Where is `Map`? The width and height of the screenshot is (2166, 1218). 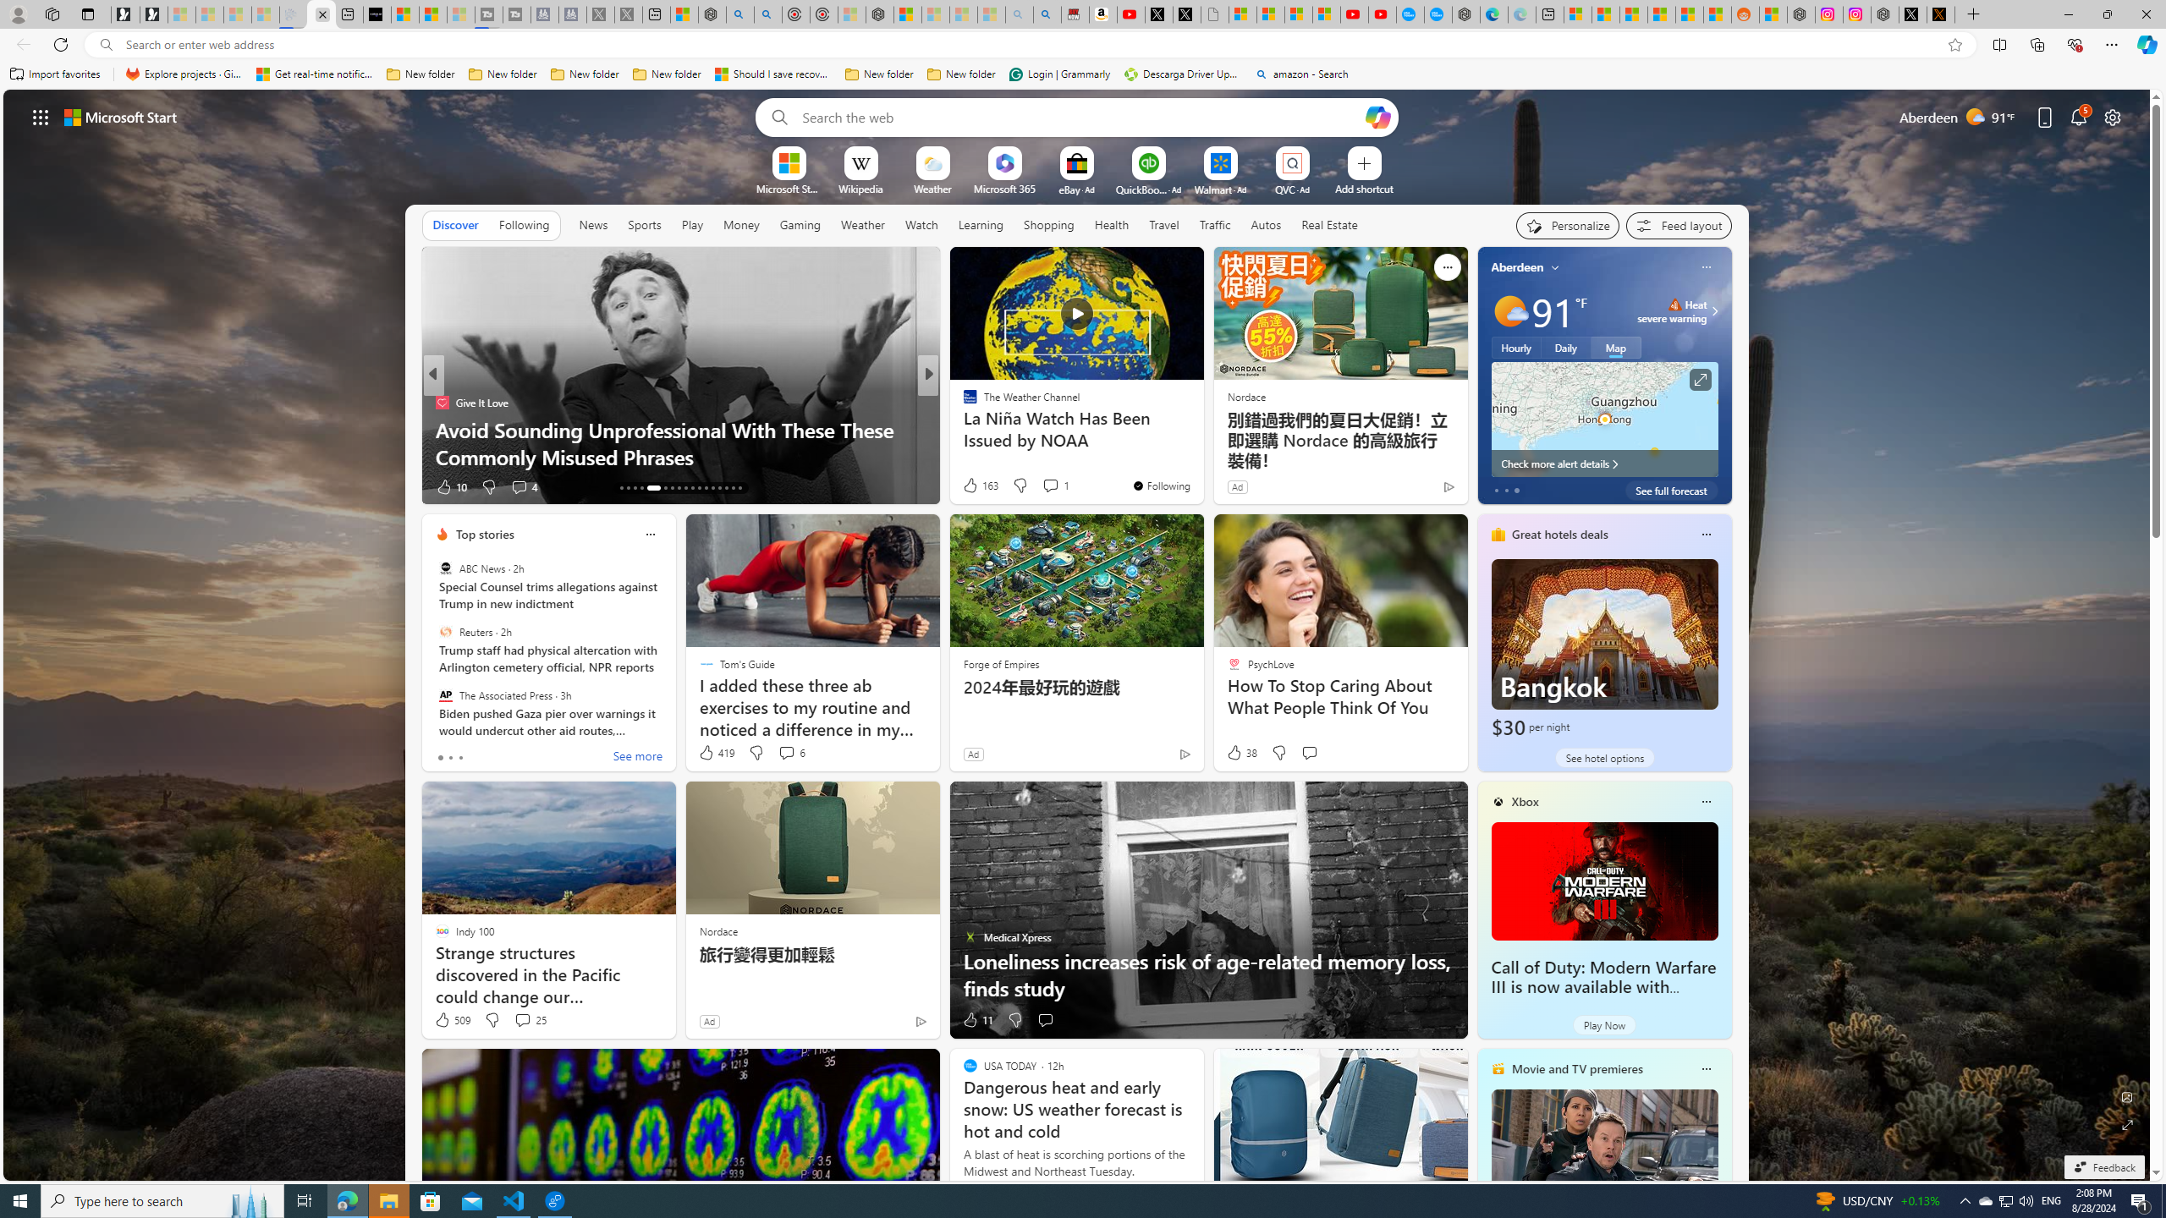
Map is located at coordinates (1616, 347).